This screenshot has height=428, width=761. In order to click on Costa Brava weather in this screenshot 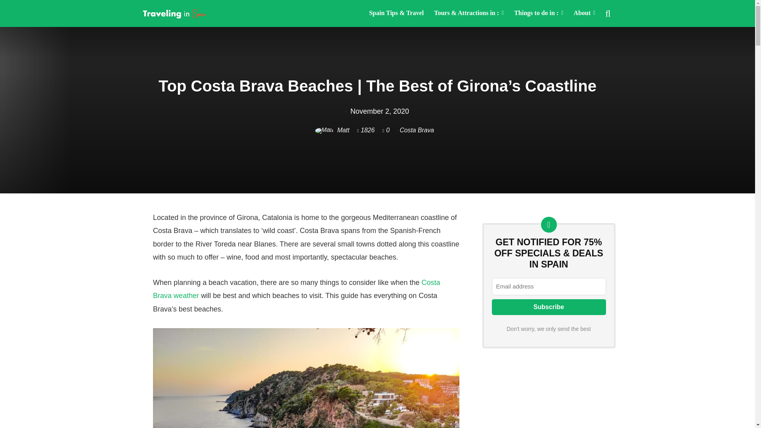, I will do `click(296, 289)`.